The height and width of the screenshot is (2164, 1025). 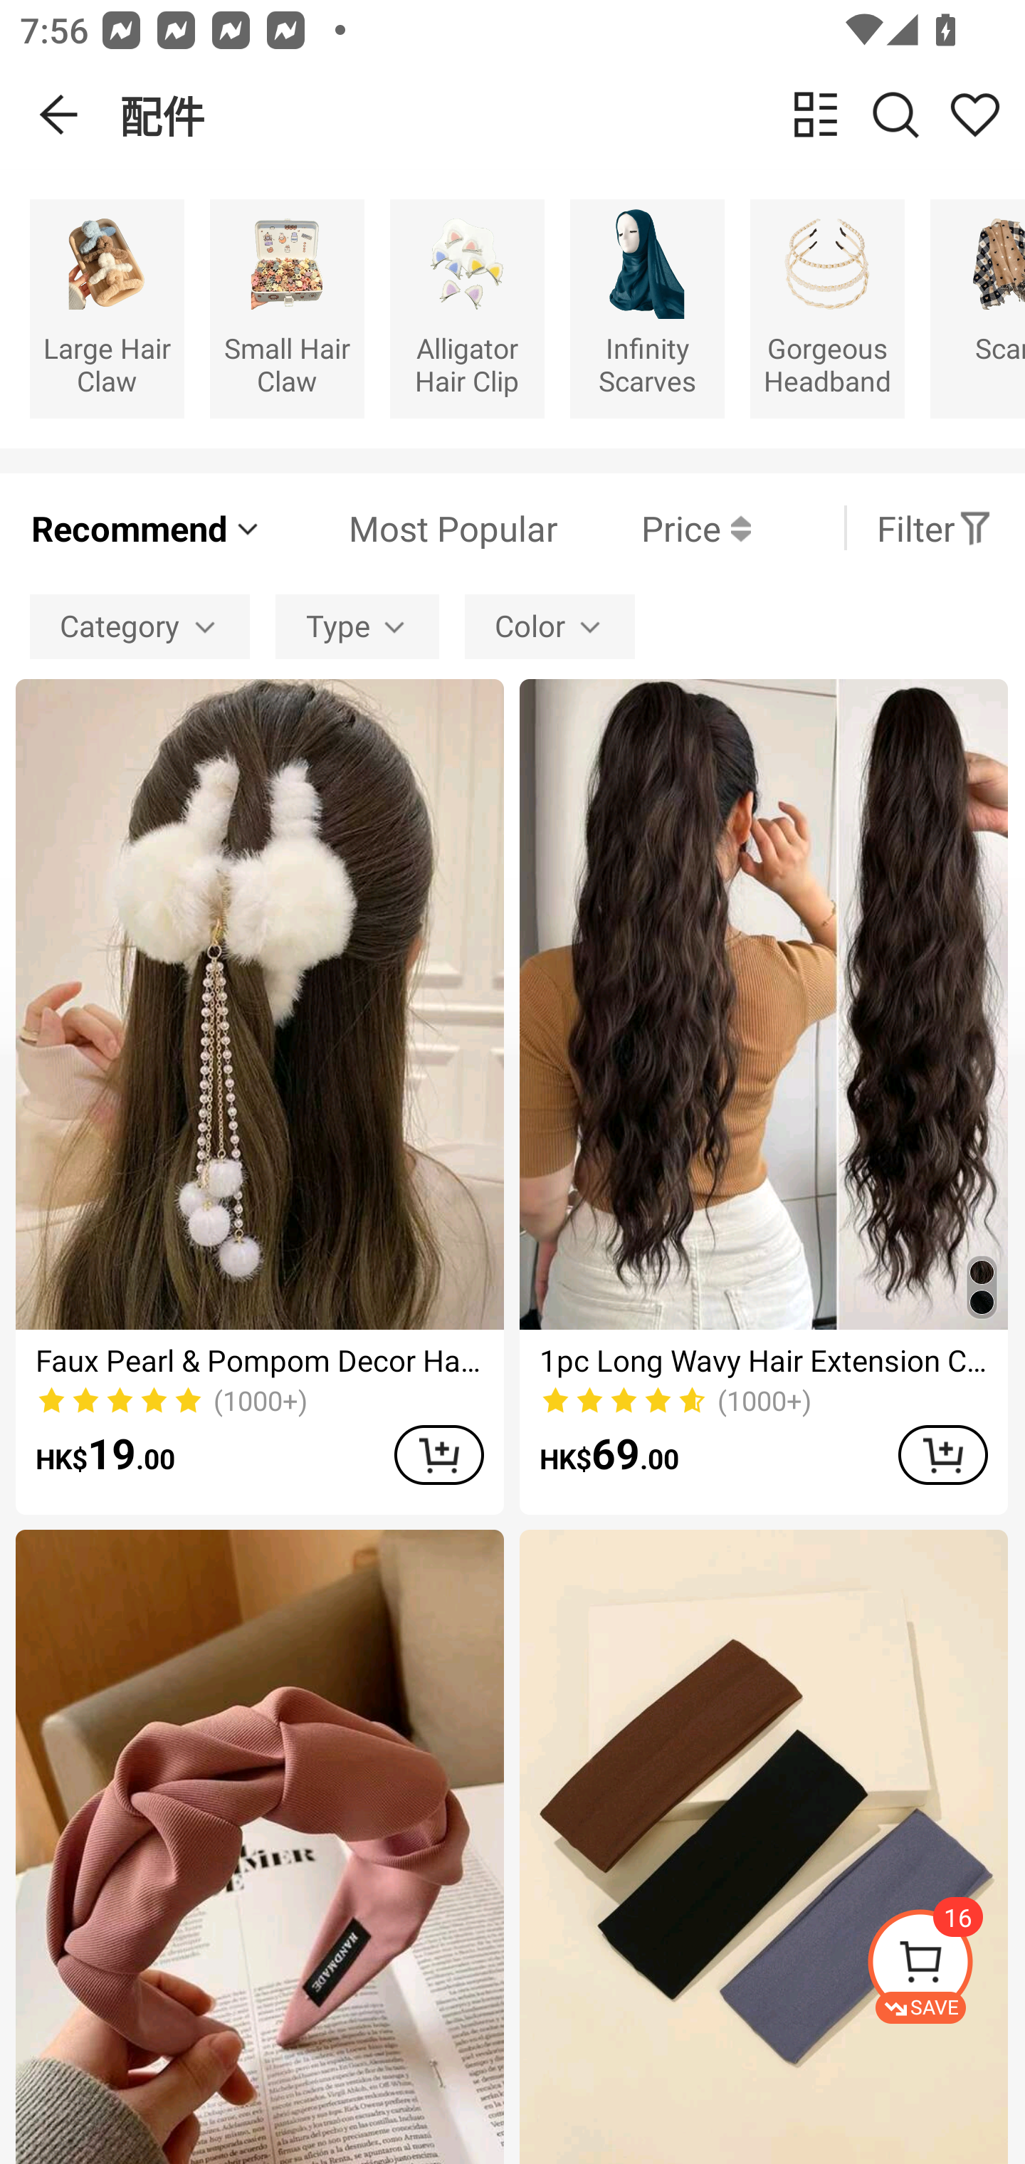 I want to click on Filter, so click(x=935, y=527).